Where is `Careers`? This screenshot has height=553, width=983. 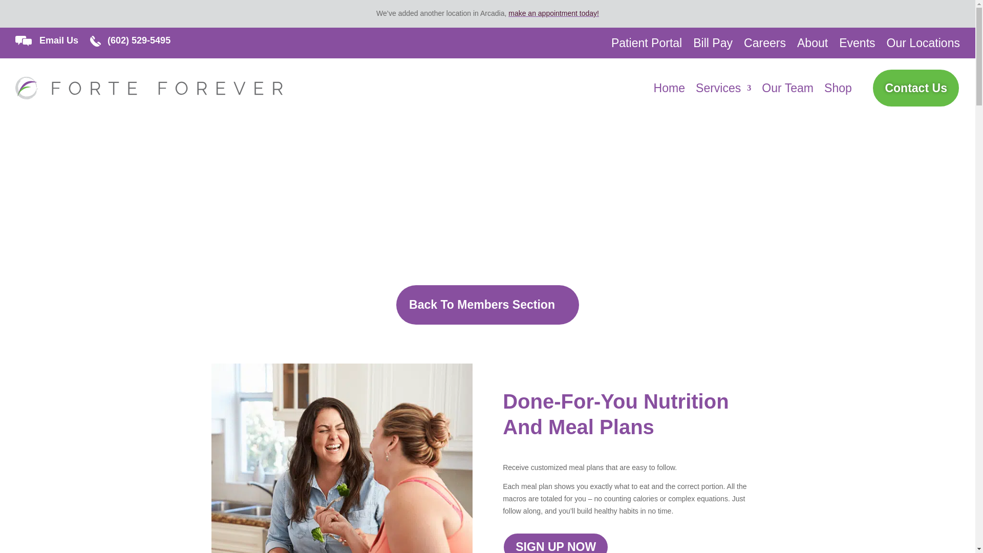 Careers is located at coordinates (765, 45).